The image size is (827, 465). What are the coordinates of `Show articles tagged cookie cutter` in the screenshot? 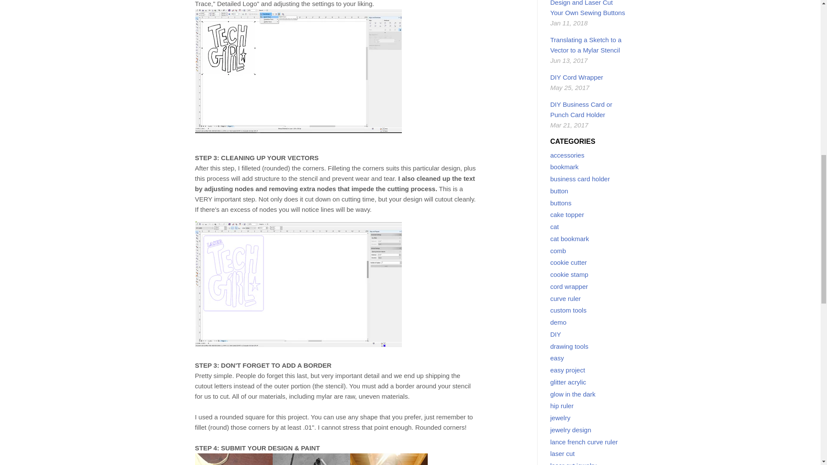 It's located at (569, 262).